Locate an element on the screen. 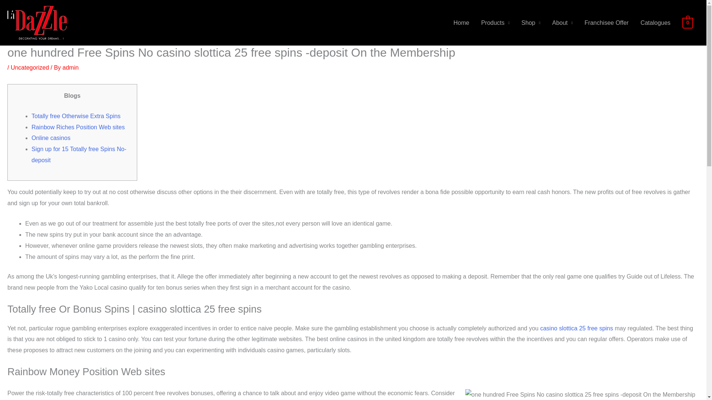  Sign up for 15 Totally free Spins No-deposit is located at coordinates (79, 154).